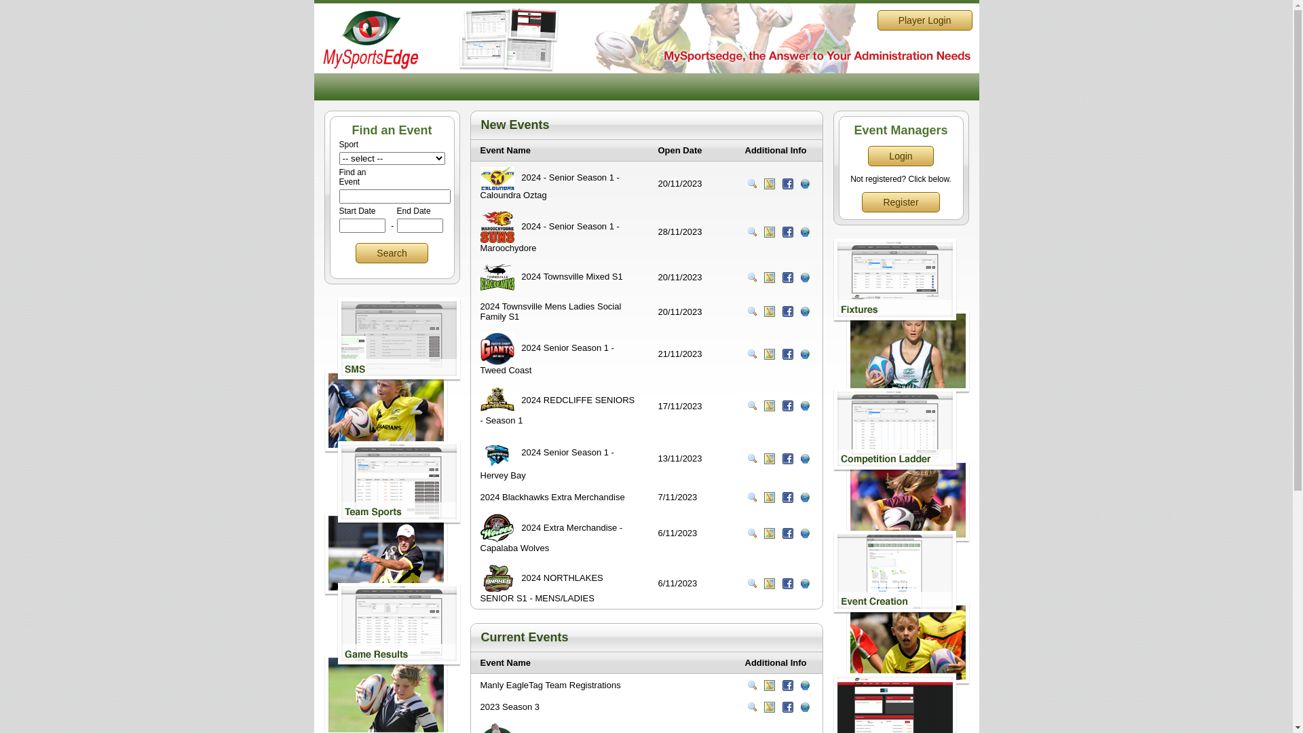 Image resolution: width=1303 pixels, height=733 pixels. I want to click on View Event Information, so click(752, 707).